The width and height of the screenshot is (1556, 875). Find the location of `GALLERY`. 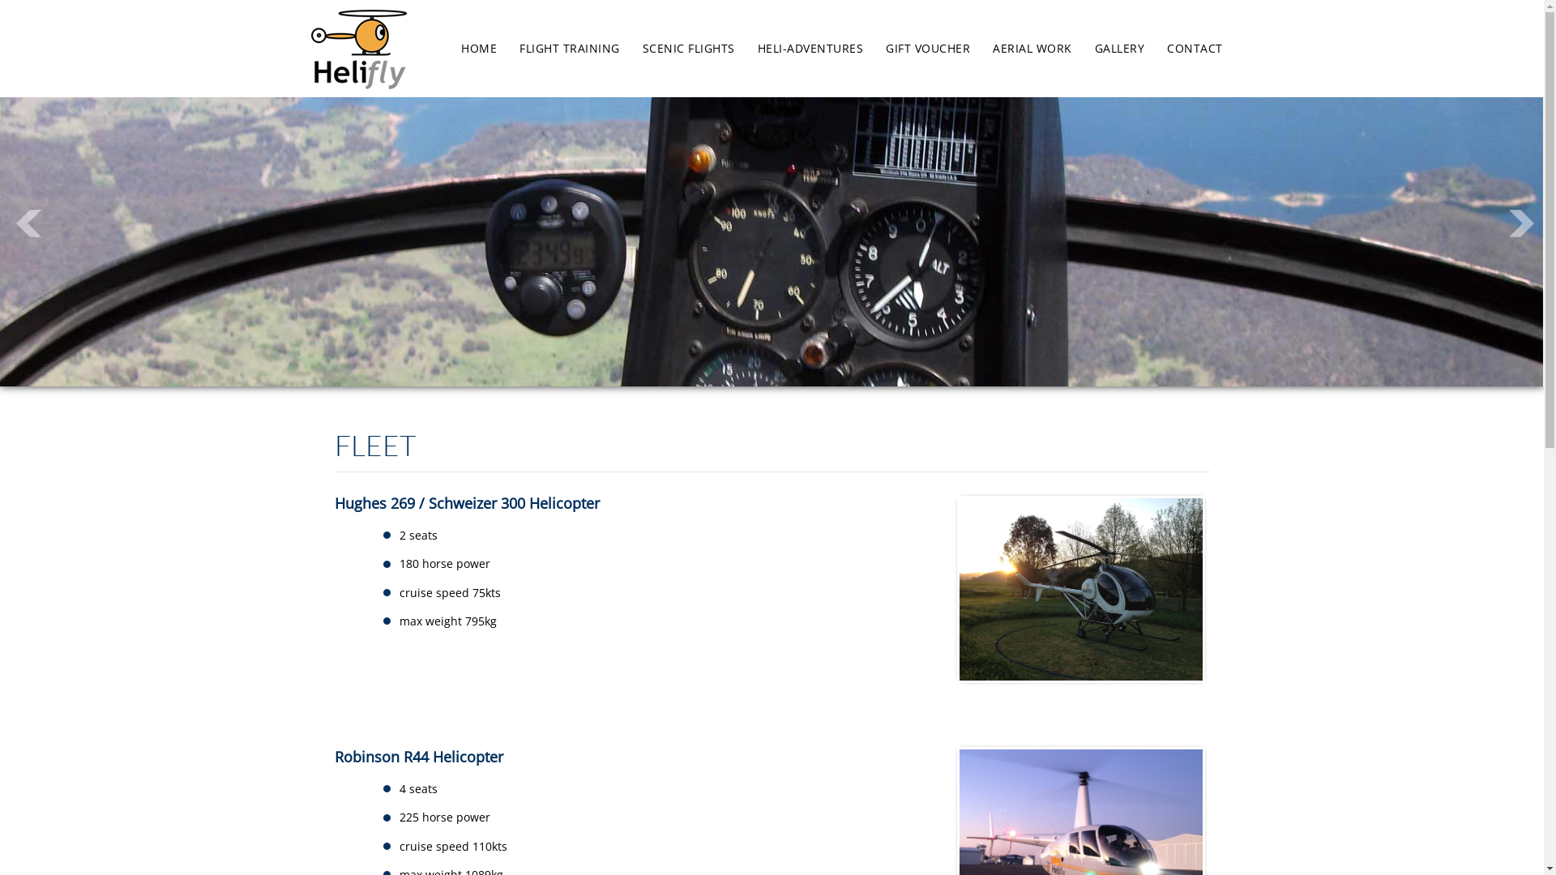

GALLERY is located at coordinates (1119, 49).